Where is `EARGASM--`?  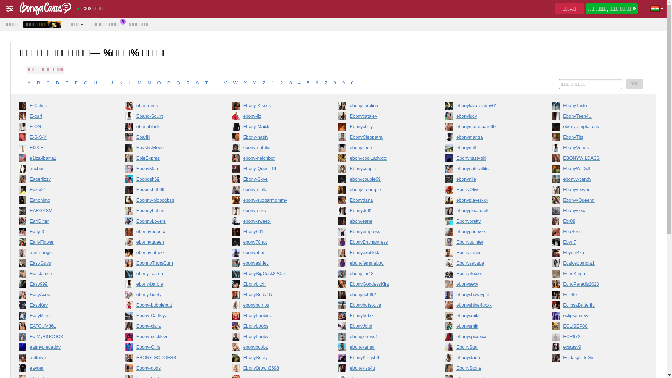
EARGASM-- is located at coordinates (62, 212).